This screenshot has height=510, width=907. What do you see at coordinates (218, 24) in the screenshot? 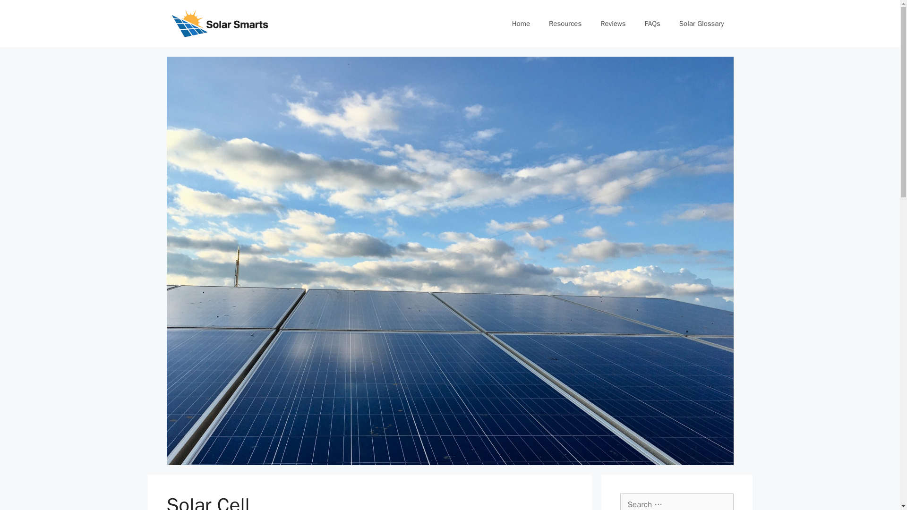
I see `Solar Smarts` at bounding box center [218, 24].